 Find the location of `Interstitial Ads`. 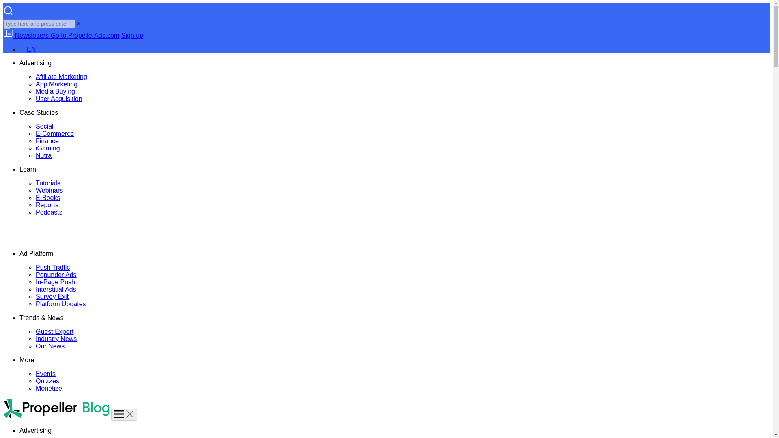

Interstitial Ads is located at coordinates (56, 290).